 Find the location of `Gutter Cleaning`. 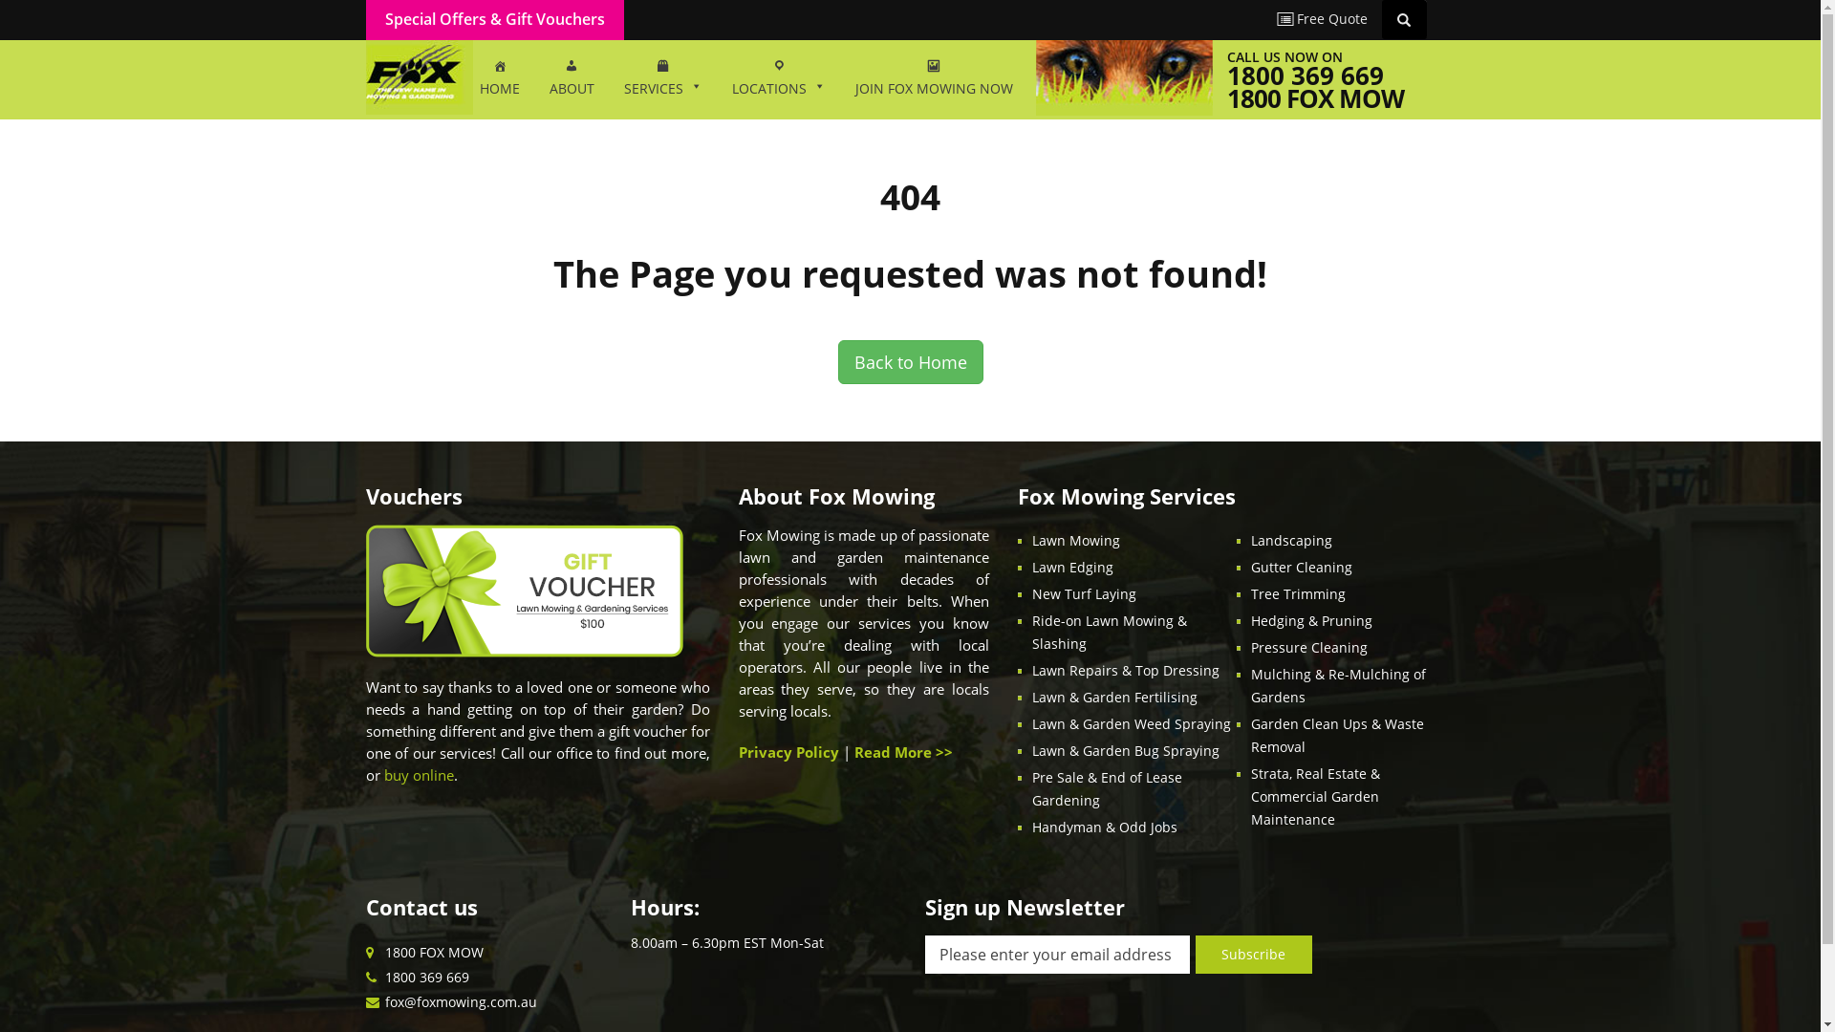

Gutter Cleaning is located at coordinates (1302, 568).